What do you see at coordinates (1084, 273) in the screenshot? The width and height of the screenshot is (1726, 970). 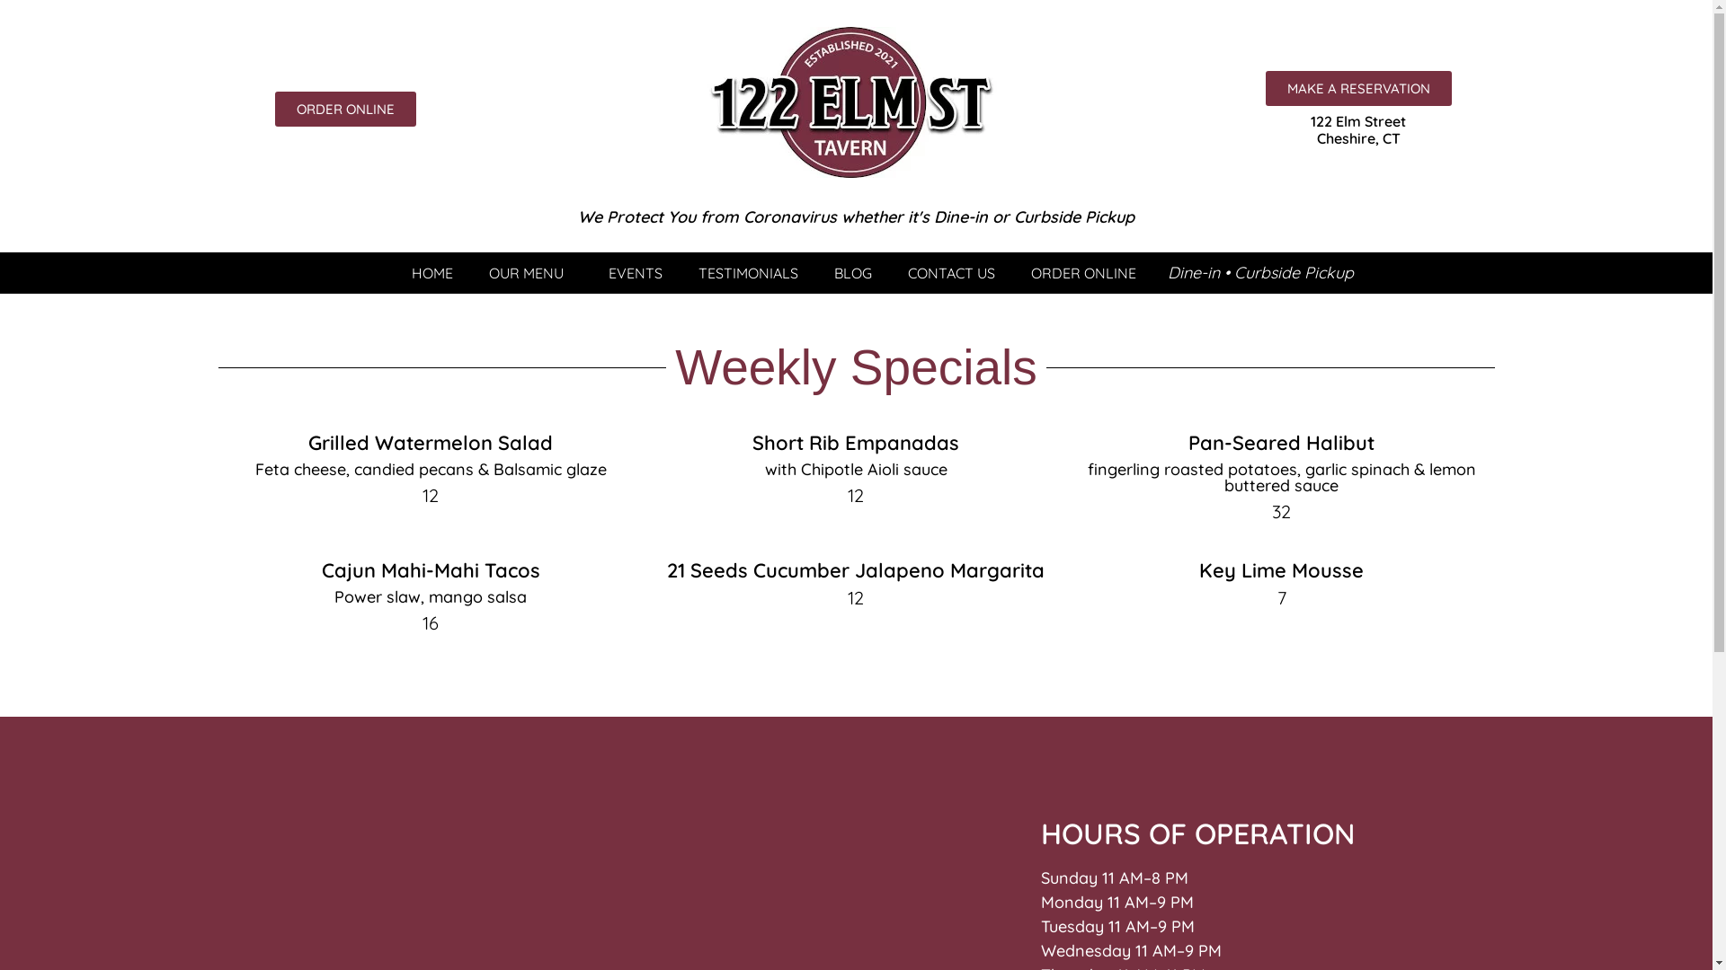 I see `ORDER ONLINE` at bounding box center [1084, 273].